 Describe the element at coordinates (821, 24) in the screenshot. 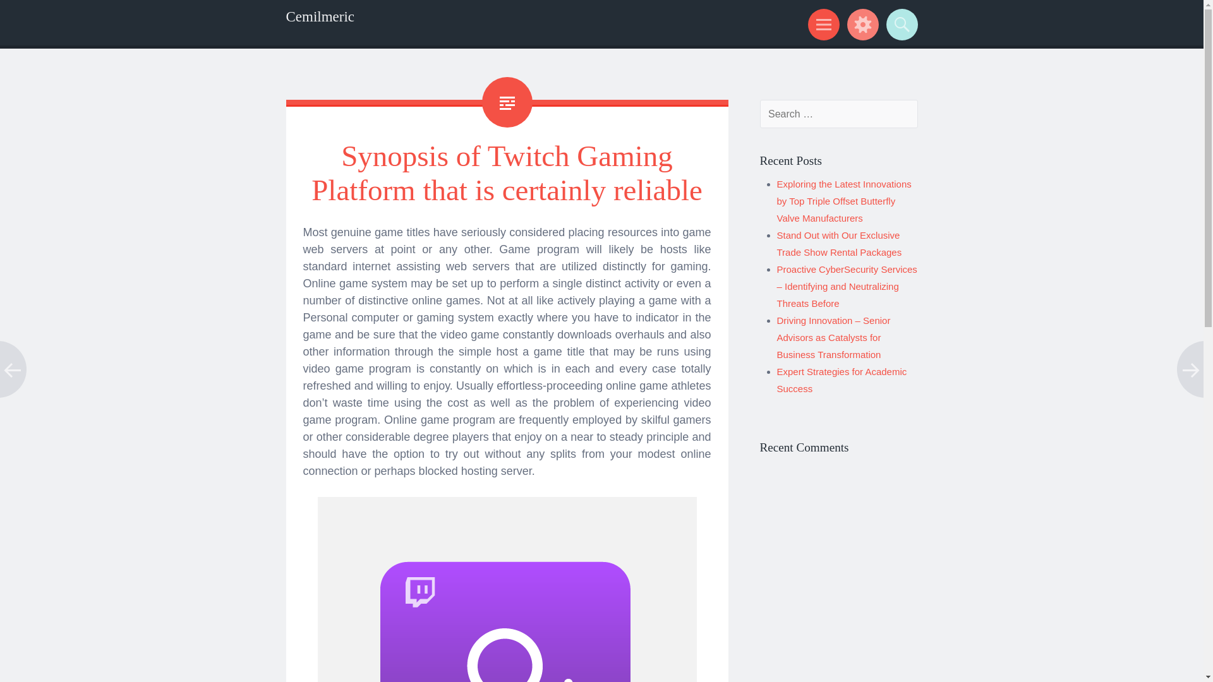

I see `Menu` at that location.